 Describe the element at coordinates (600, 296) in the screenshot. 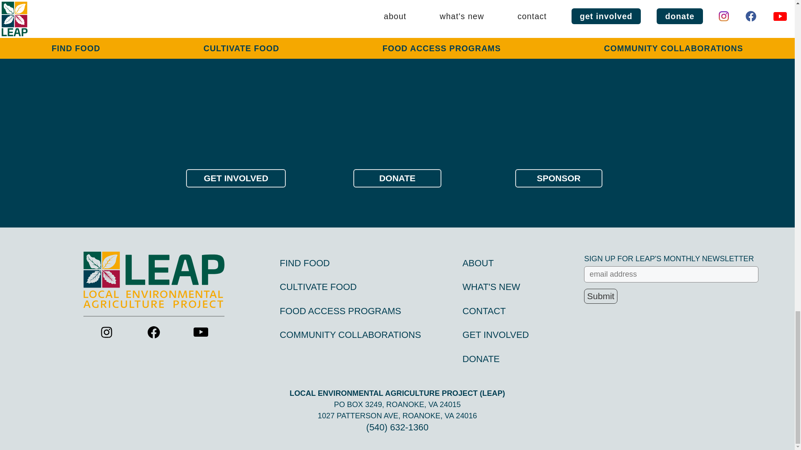

I see `Submit` at that location.